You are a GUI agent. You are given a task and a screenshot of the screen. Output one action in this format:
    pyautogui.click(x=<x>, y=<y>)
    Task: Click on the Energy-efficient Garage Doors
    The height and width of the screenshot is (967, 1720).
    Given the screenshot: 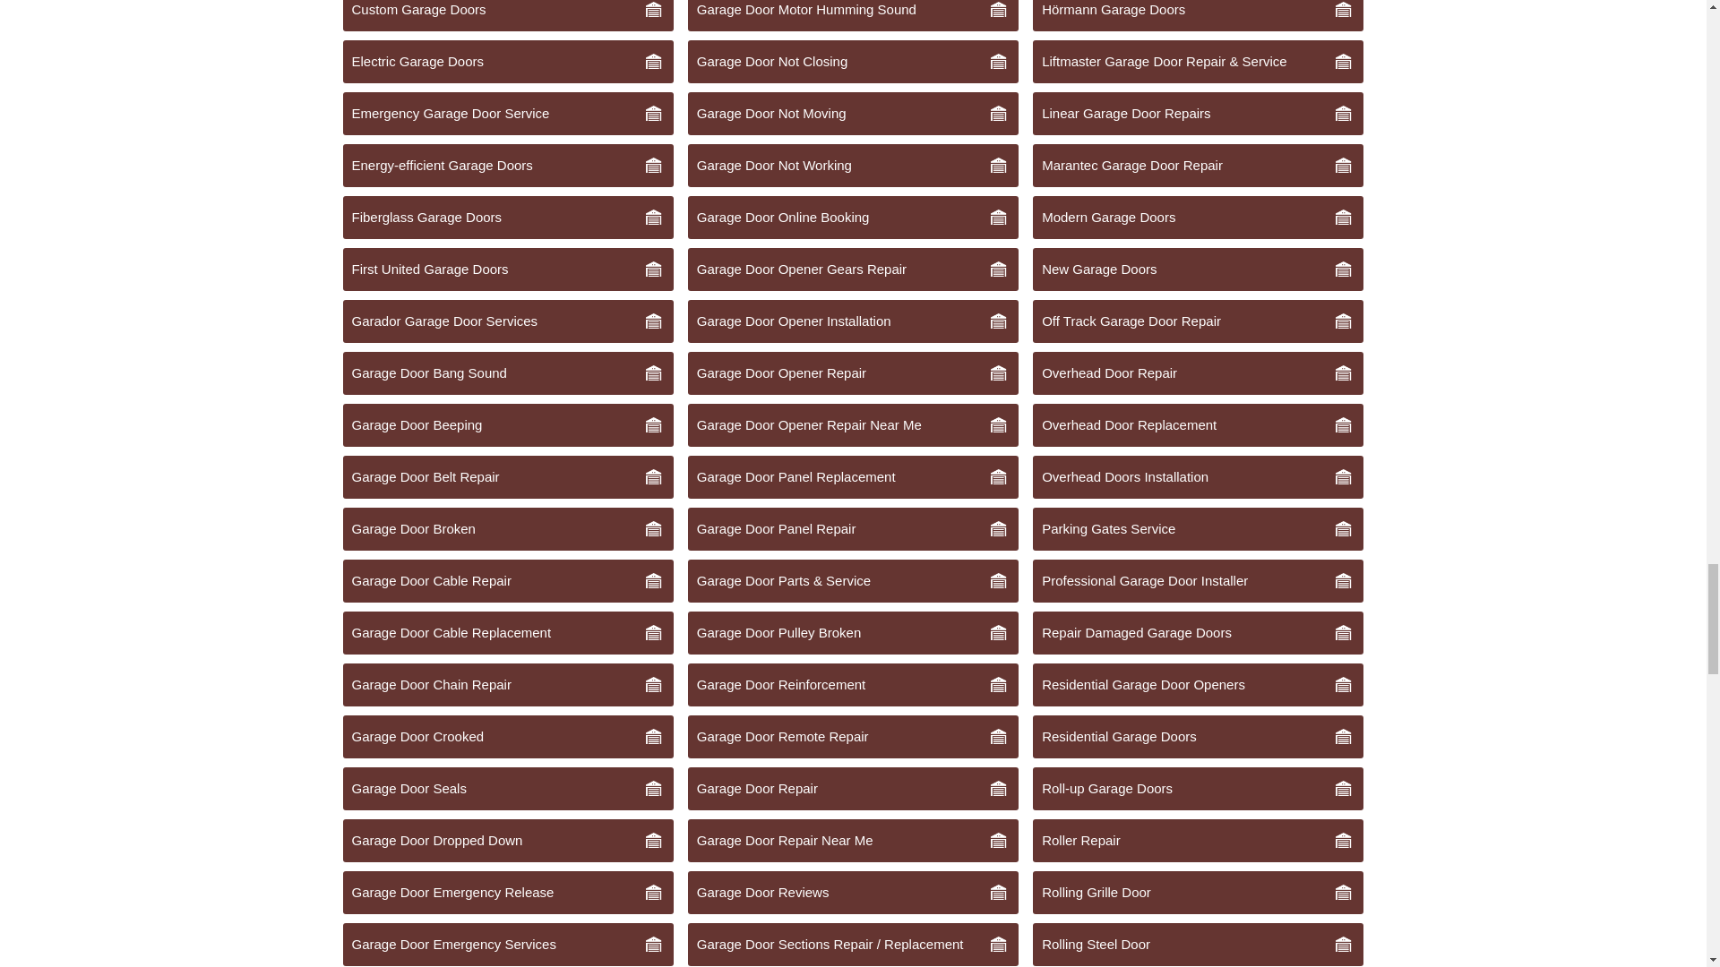 What is the action you would take?
    pyautogui.click(x=507, y=165)
    